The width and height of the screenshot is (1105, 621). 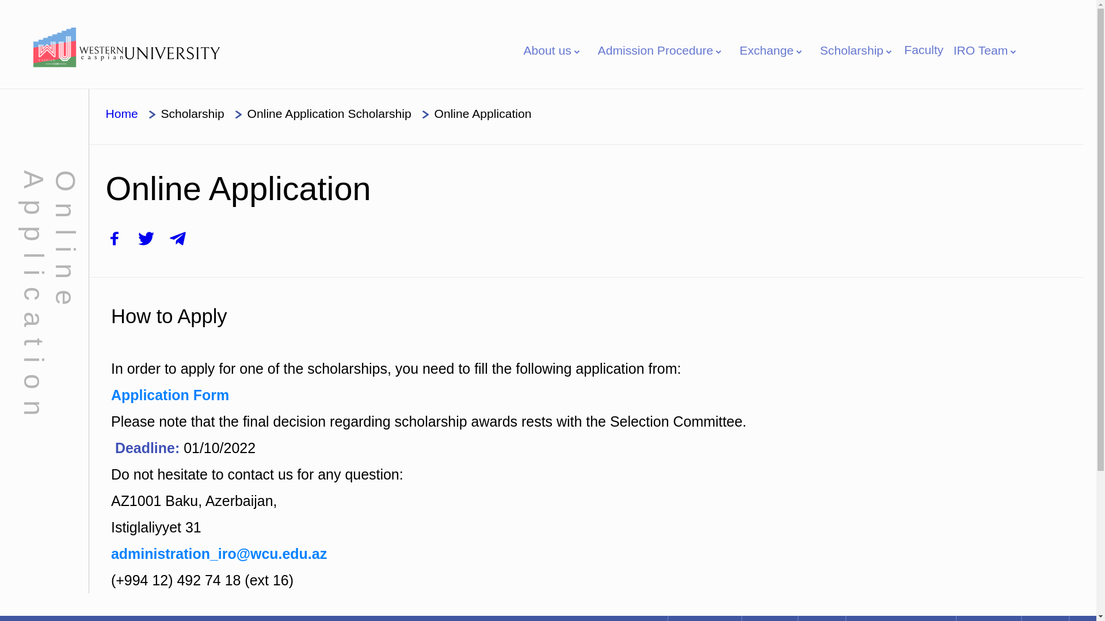 I want to click on Online Application Scholarship, so click(x=329, y=114).